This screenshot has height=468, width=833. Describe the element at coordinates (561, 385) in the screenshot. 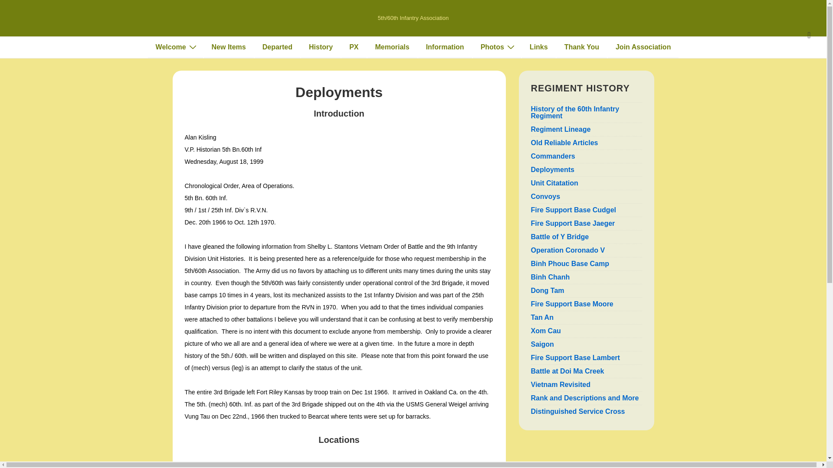

I see `Vietnam Revisited` at that location.